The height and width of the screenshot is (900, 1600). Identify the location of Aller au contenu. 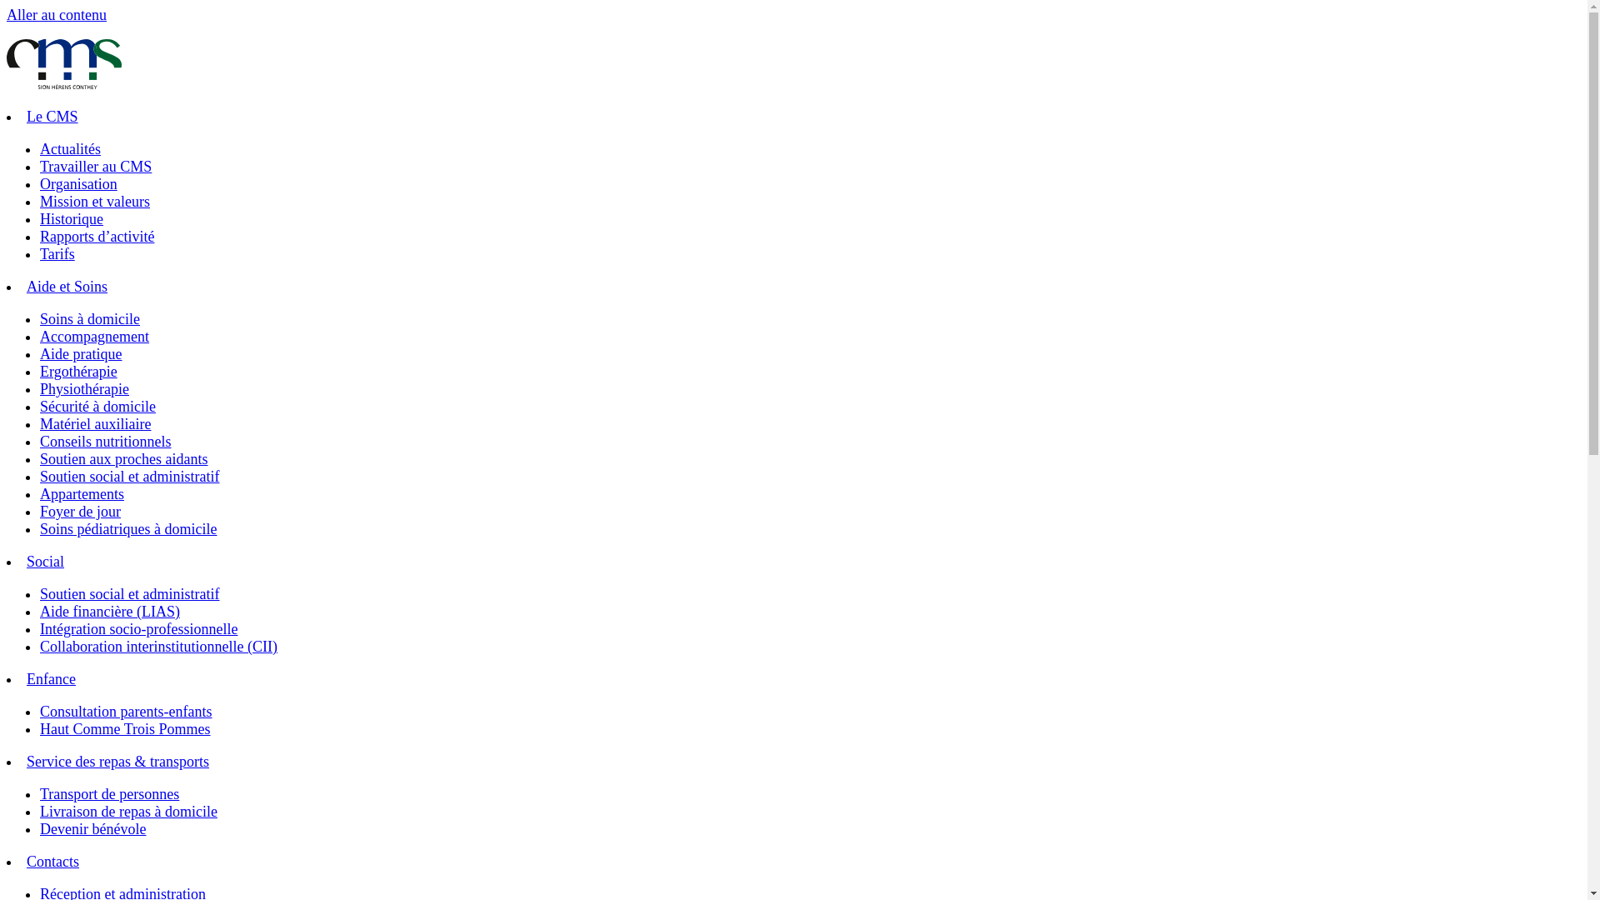
(57, 15).